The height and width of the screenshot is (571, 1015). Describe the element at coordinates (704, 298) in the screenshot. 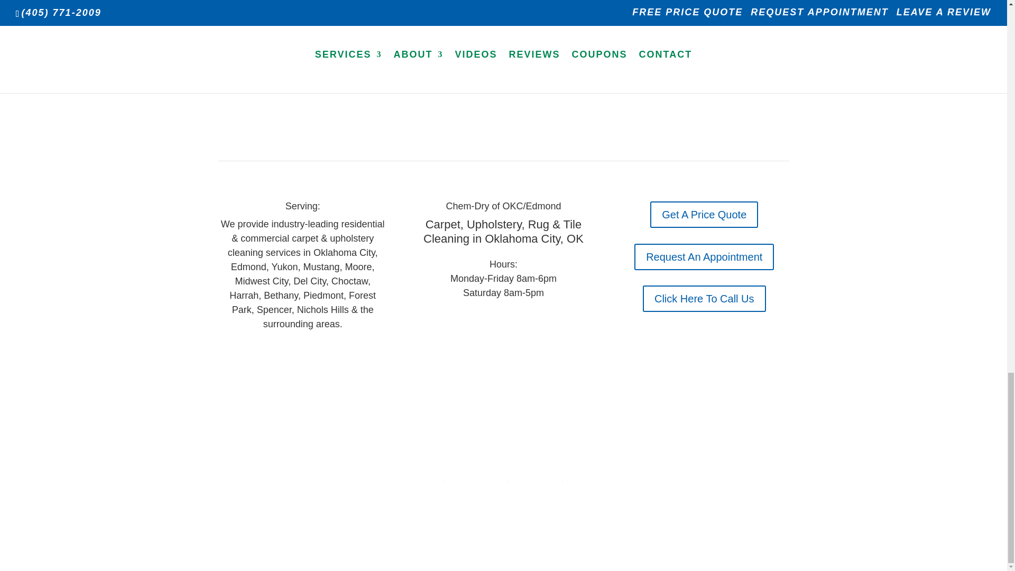

I see `Click Here To Call Us` at that location.